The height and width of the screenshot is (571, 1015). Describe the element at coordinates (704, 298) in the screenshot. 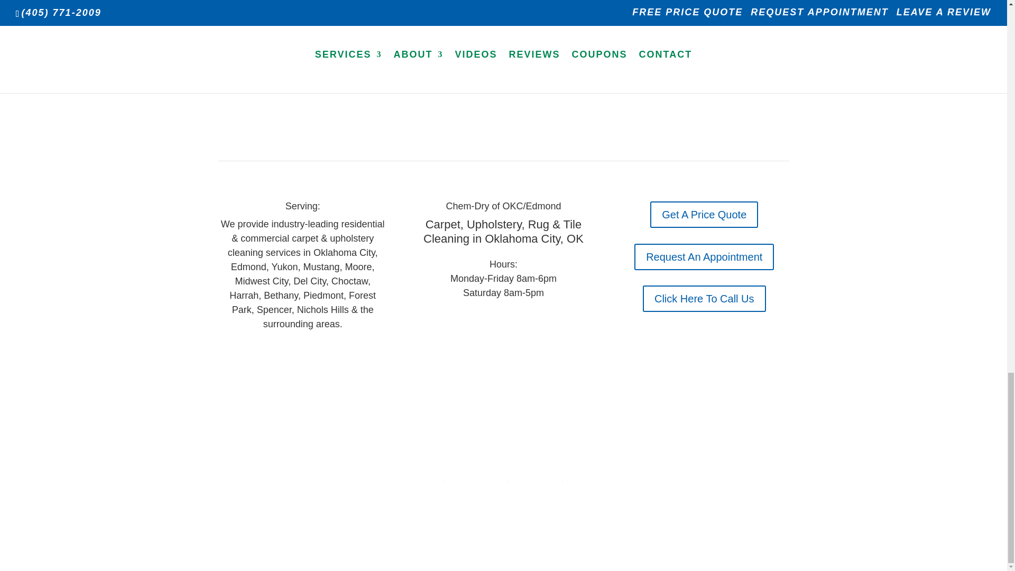

I see `Click Here To Call Us` at that location.